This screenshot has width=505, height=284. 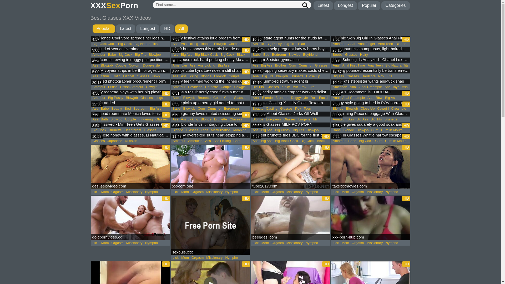 I want to click on Mom, so click(x=345, y=192).